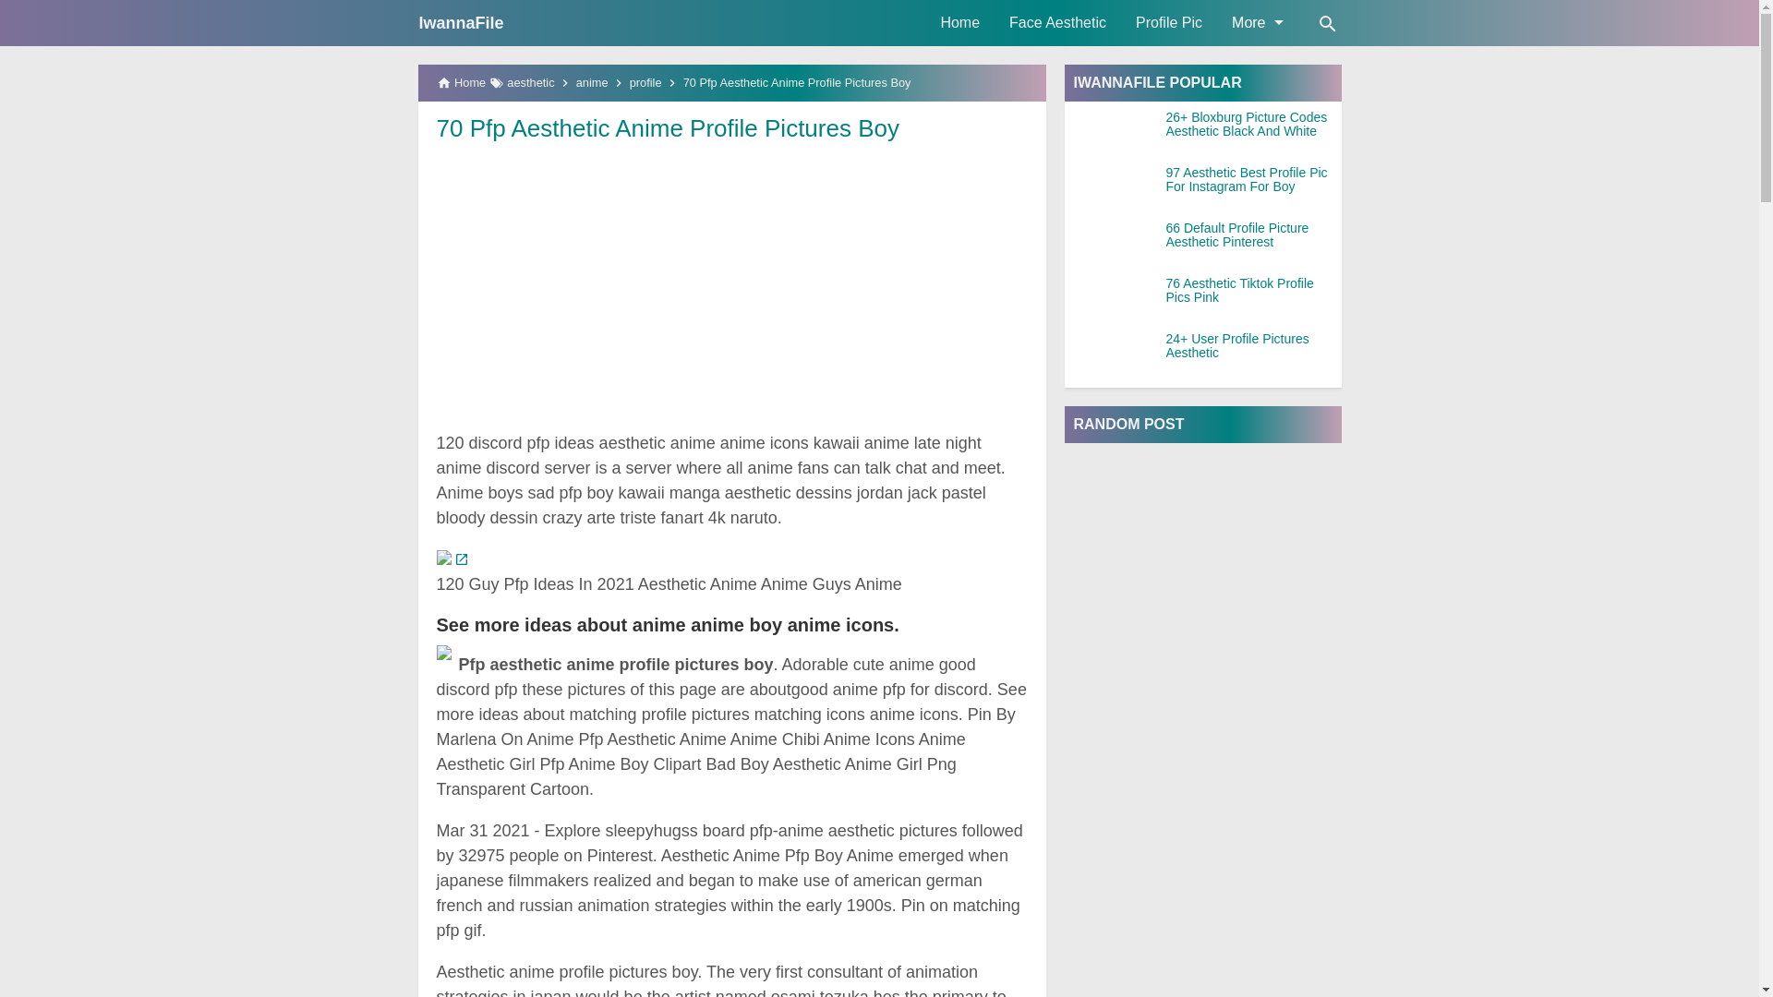  What do you see at coordinates (1168, 22) in the screenshot?
I see `Profile Pic` at bounding box center [1168, 22].